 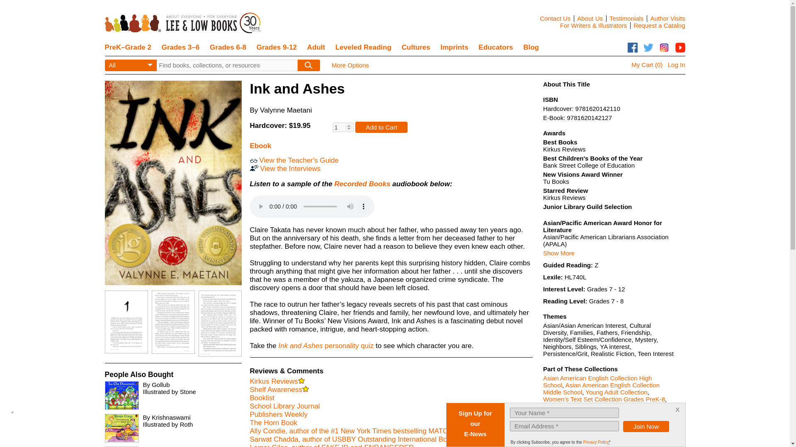 What do you see at coordinates (228, 48) in the screenshot?
I see `Grades 6-8` at bounding box center [228, 48].